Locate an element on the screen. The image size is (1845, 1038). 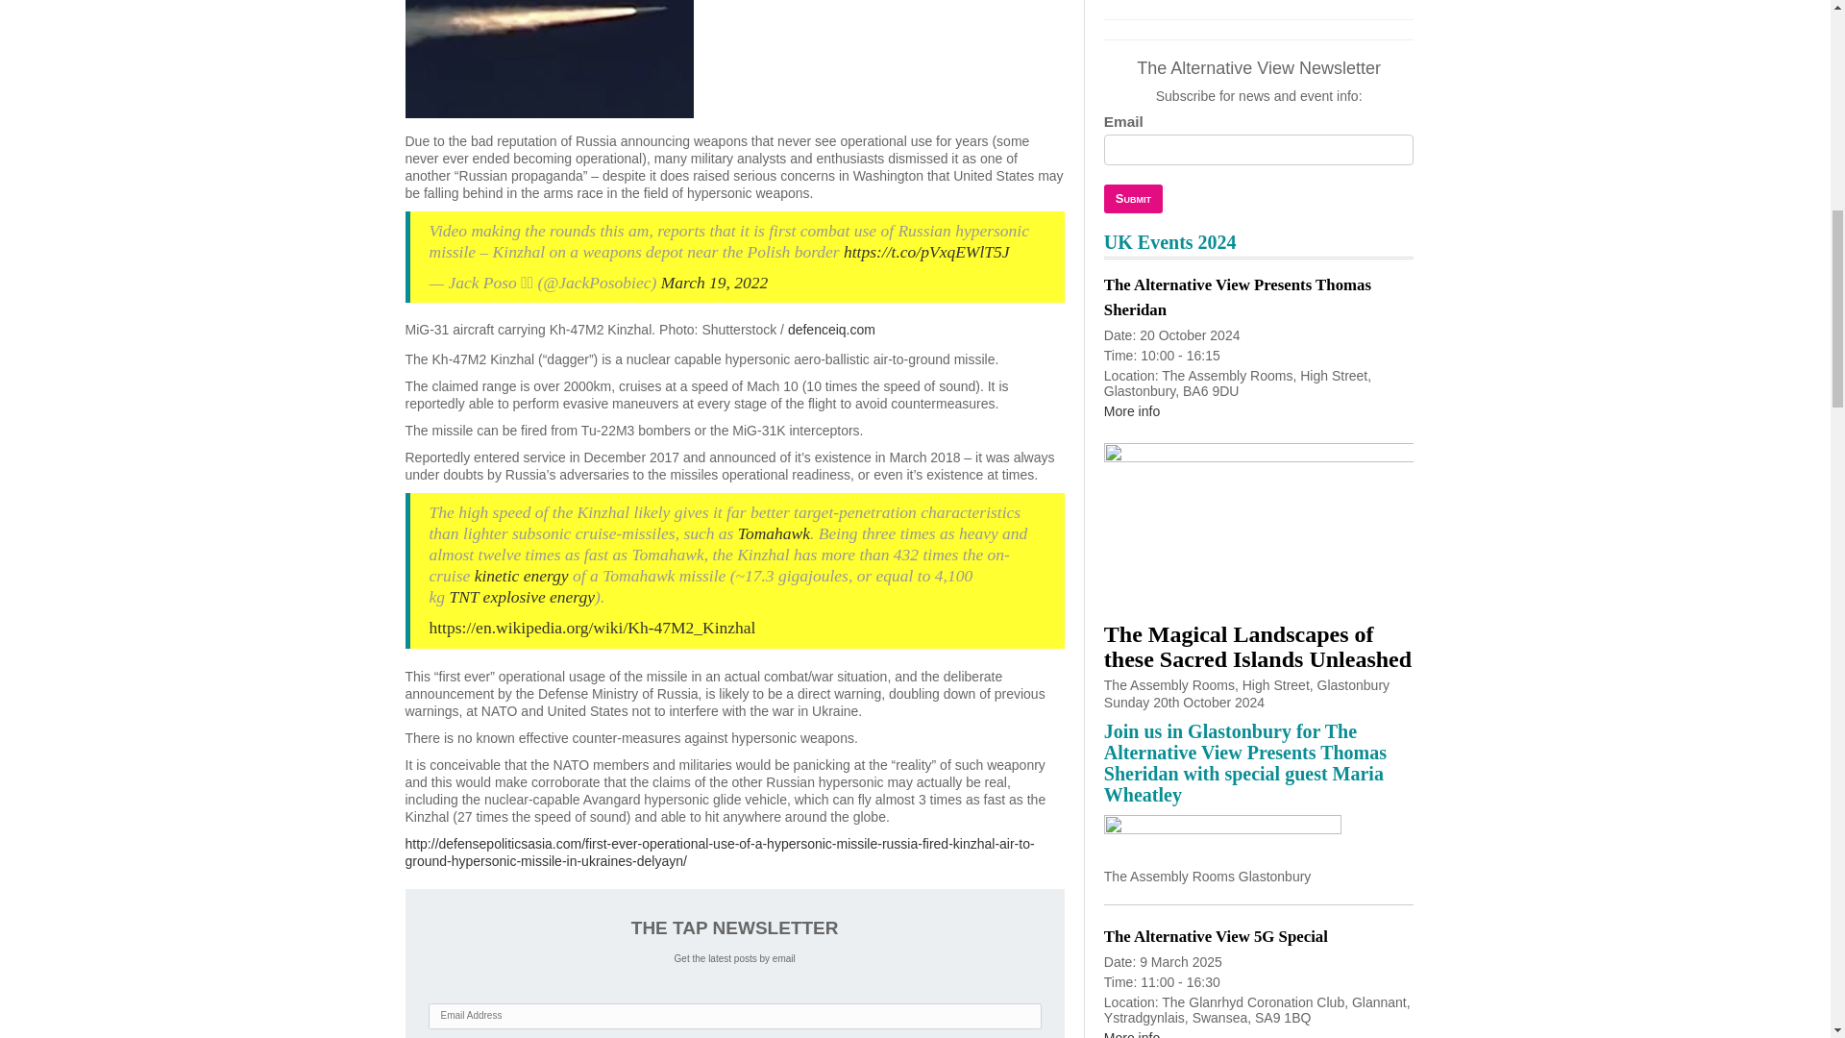
Submit is located at coordinates (1132, 199).